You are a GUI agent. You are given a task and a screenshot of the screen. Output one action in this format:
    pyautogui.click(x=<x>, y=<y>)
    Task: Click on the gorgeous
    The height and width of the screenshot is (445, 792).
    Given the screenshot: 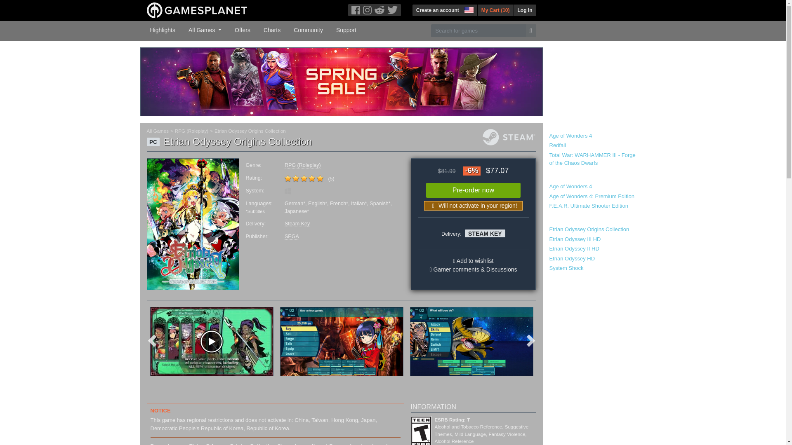 What is the action you would take?
    pyautogui.click(x=304, y=178)
    